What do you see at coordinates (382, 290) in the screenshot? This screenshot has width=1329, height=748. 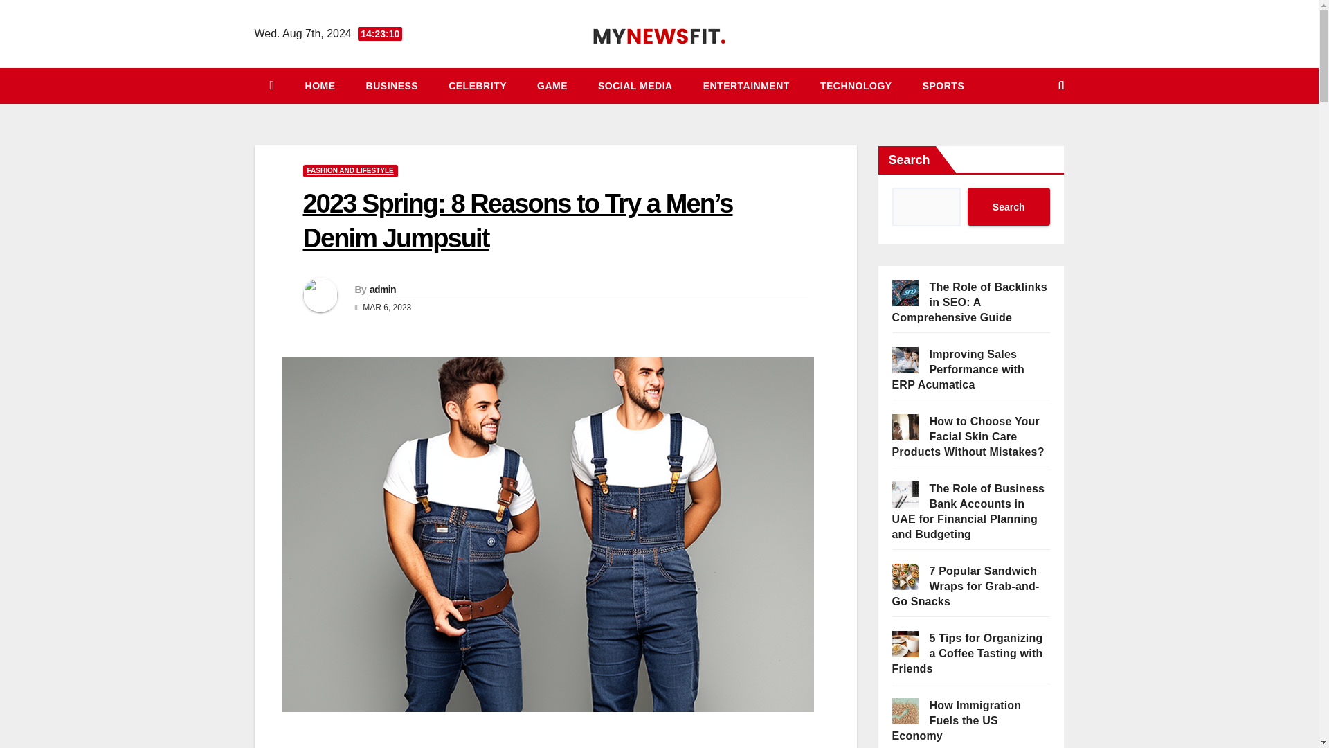 I see `admin` at bounding box center [382, 290].